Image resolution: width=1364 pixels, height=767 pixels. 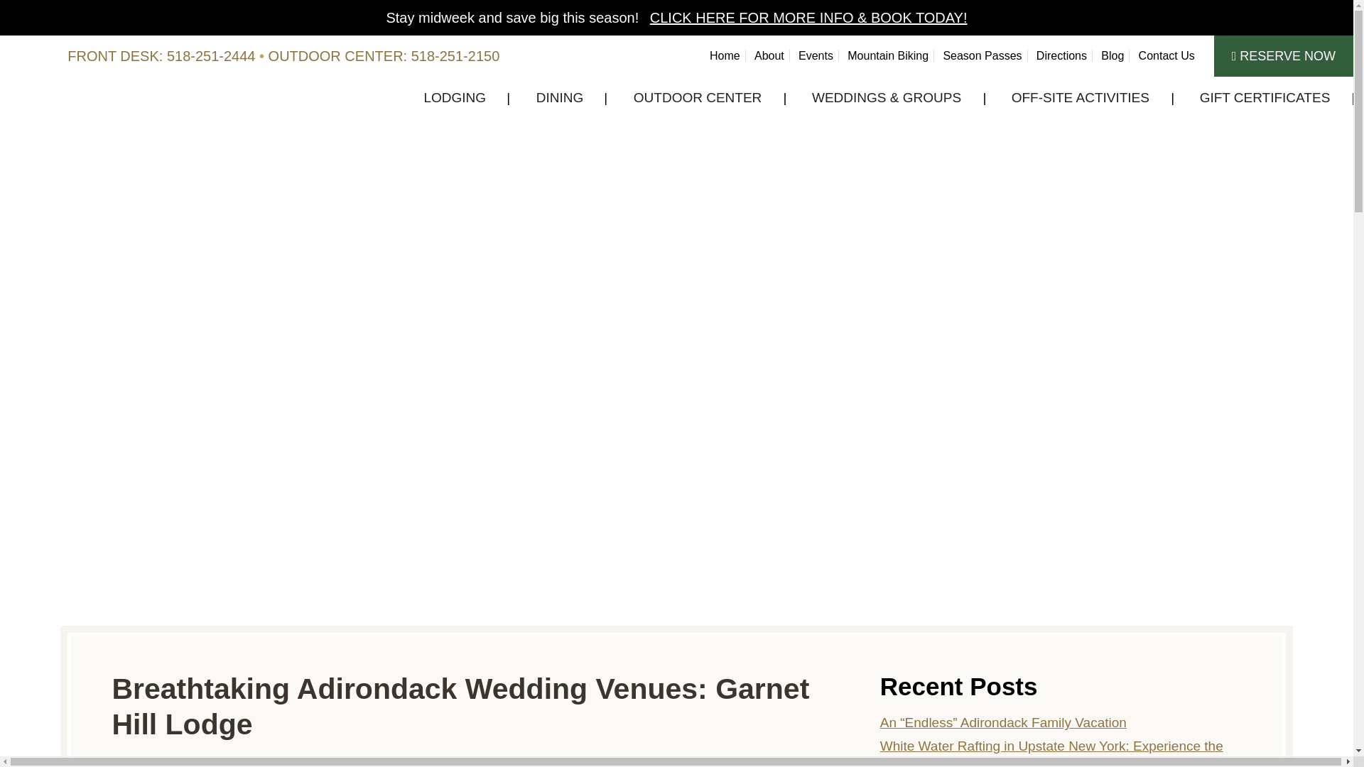 I want to click on Season Passes, so click(x=982, y=55).